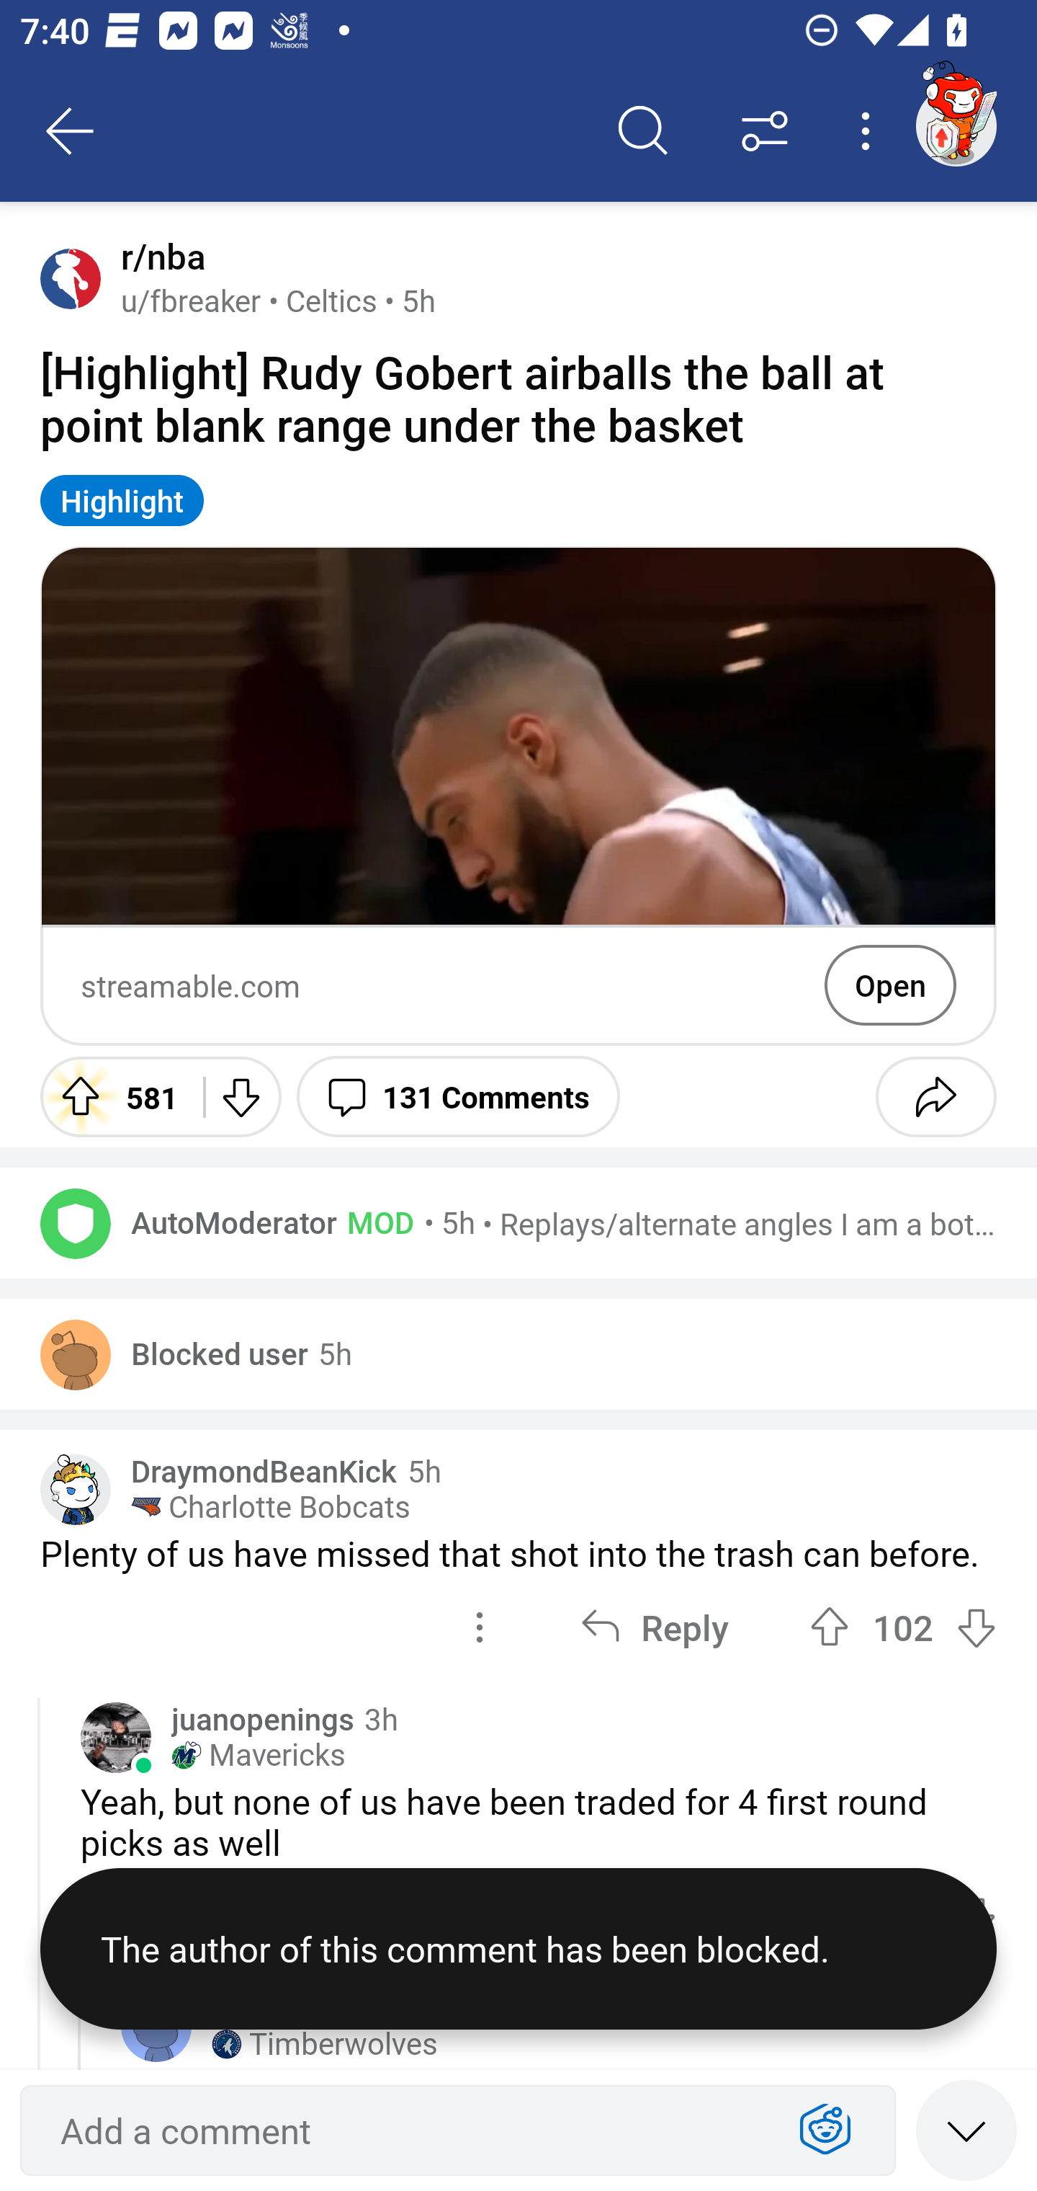 The height and width of the screenshot is (2191, 1037). What do you see at coordinates (408, 2130) in the screenshot?
I see `Add a comment` at bounding box center [408, 2130].